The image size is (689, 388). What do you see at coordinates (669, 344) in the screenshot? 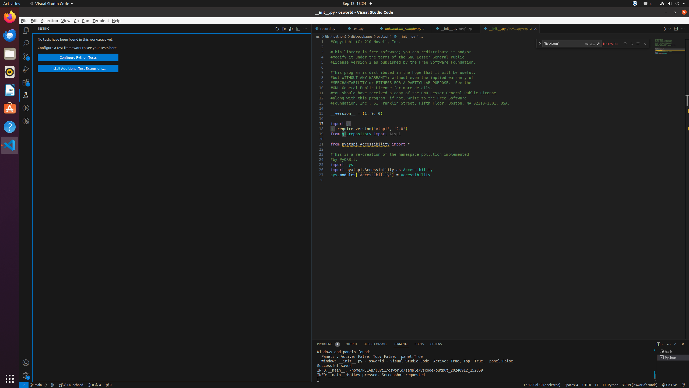
I see `Views and More Actions...` at bounding box center [669, 344].